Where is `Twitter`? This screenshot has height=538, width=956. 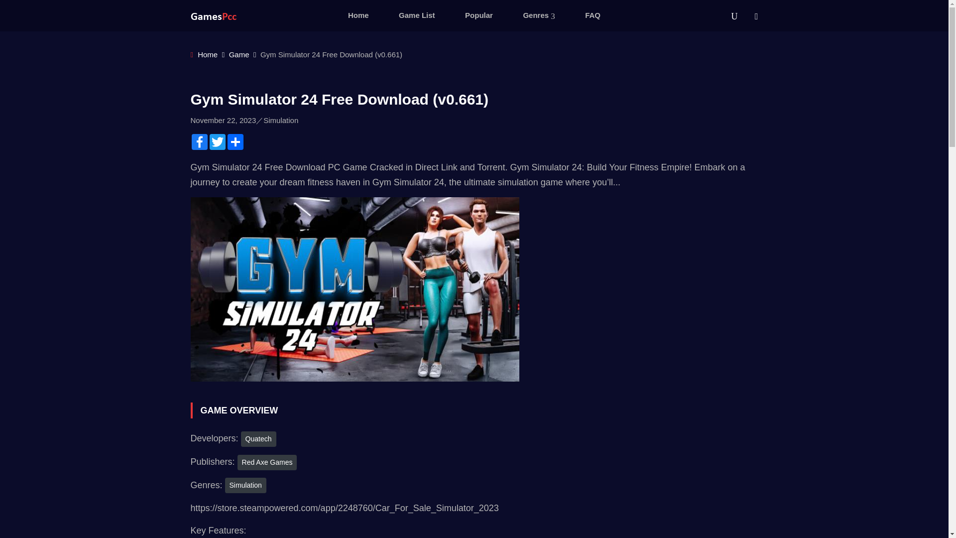 Twitter is located at coordinates (217, 141).